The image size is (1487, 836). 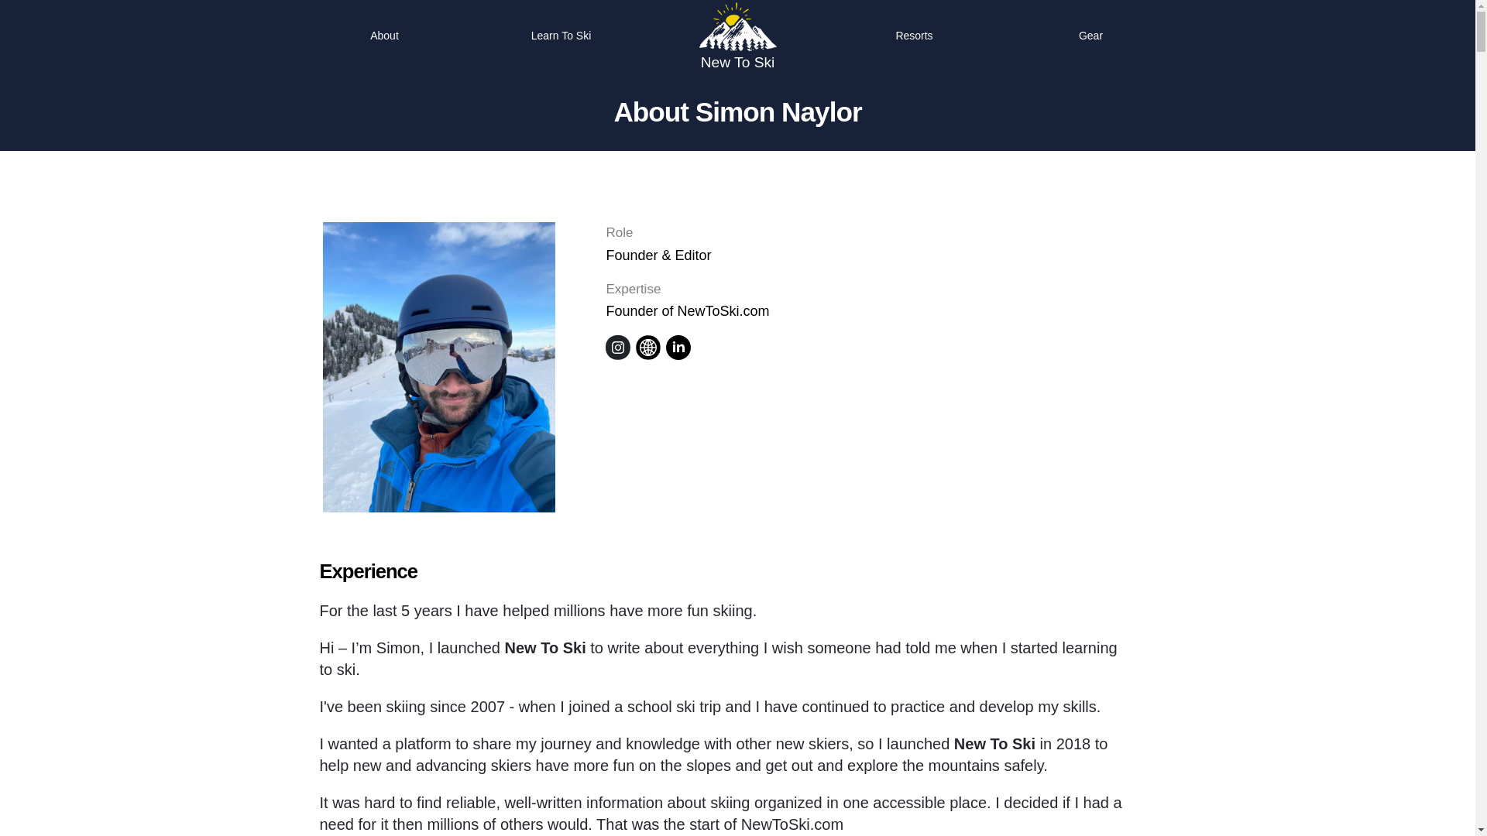 I want to click on Learn To Ski, so click(x=561, y=36).